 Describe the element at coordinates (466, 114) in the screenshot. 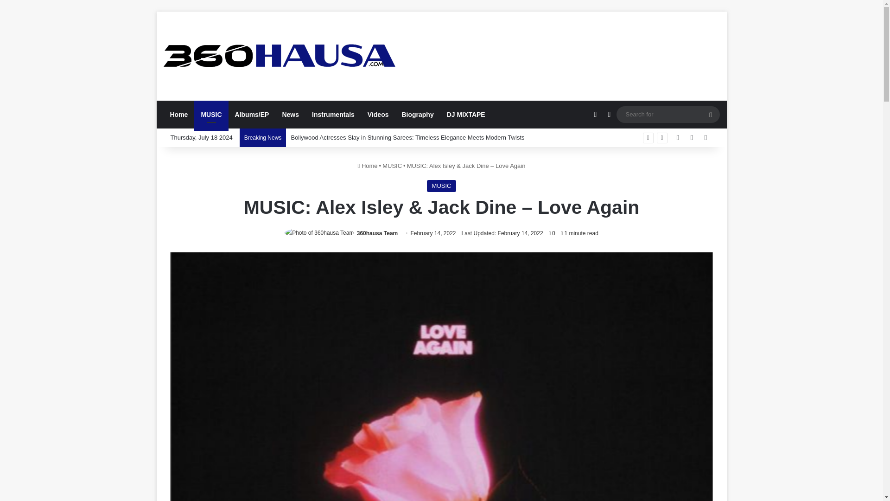

I see `DJ MIXTAPE` at that location.